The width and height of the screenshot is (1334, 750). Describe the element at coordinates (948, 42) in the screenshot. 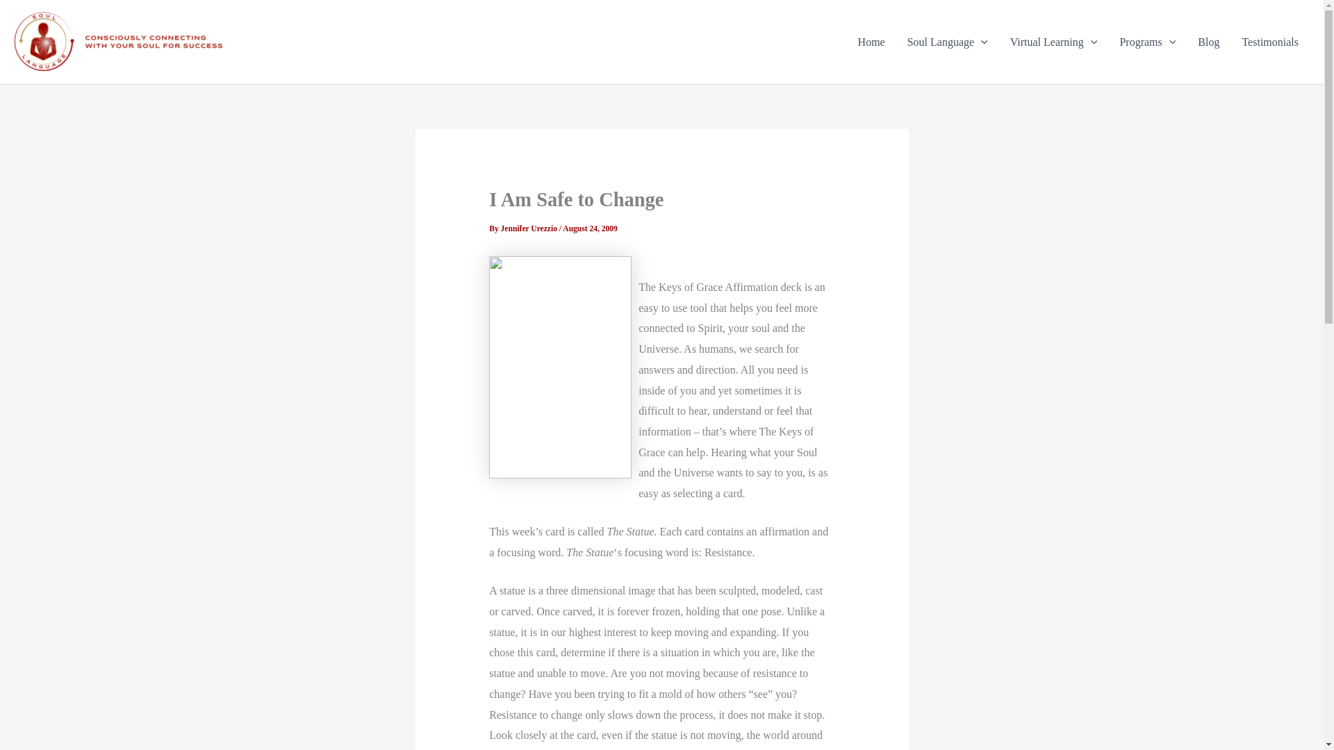

I see `Soul Language` at that location.